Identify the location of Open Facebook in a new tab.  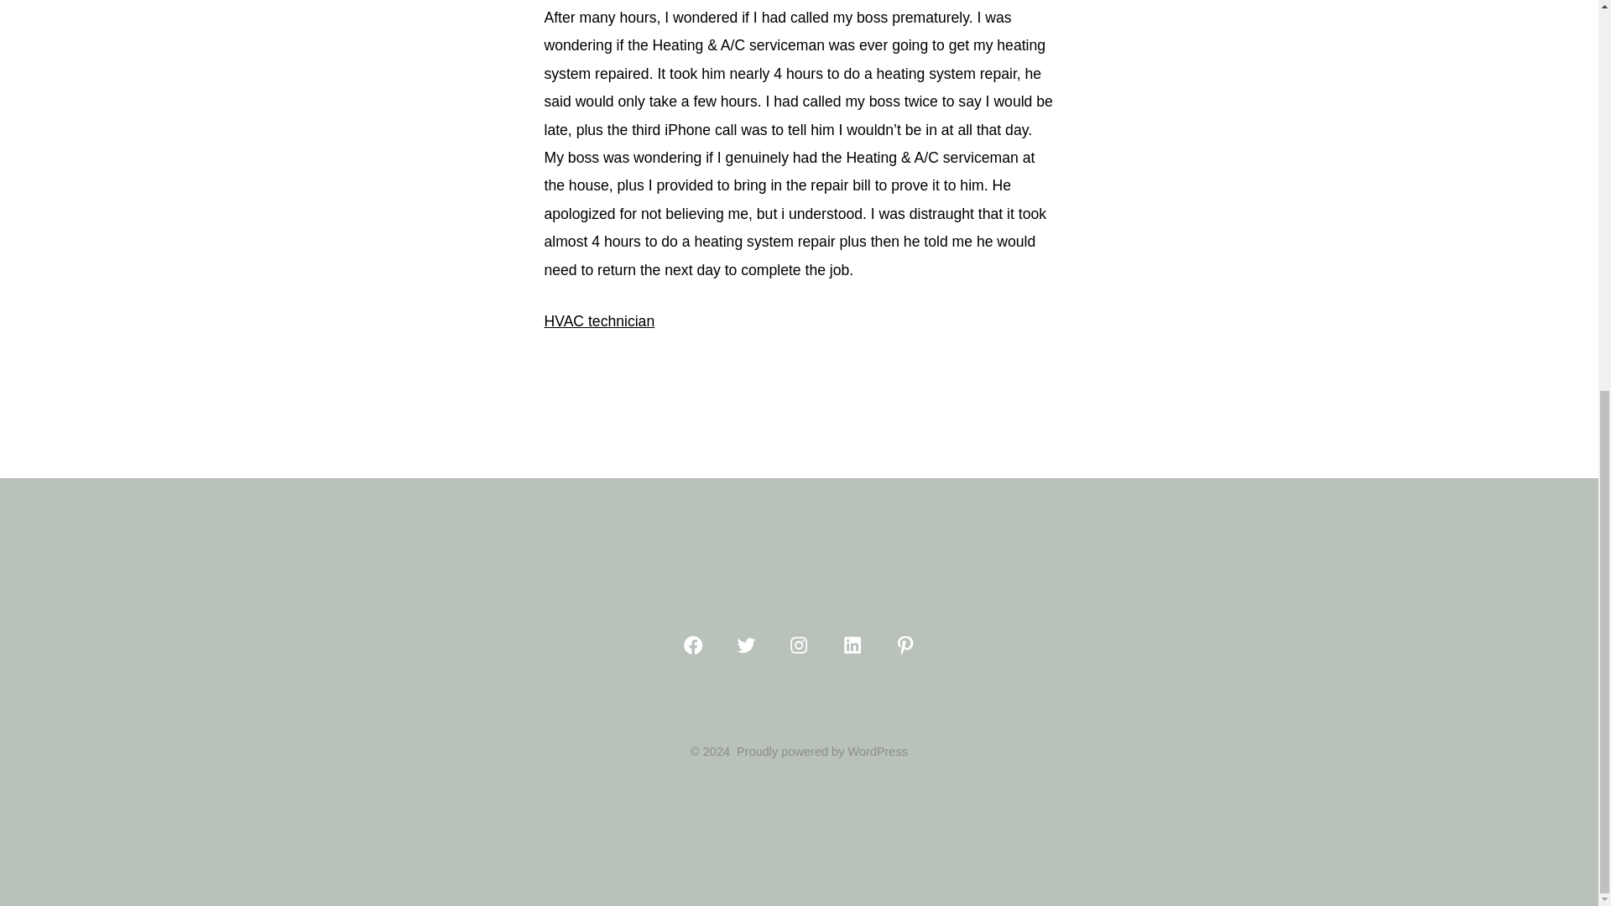
(692, 644).